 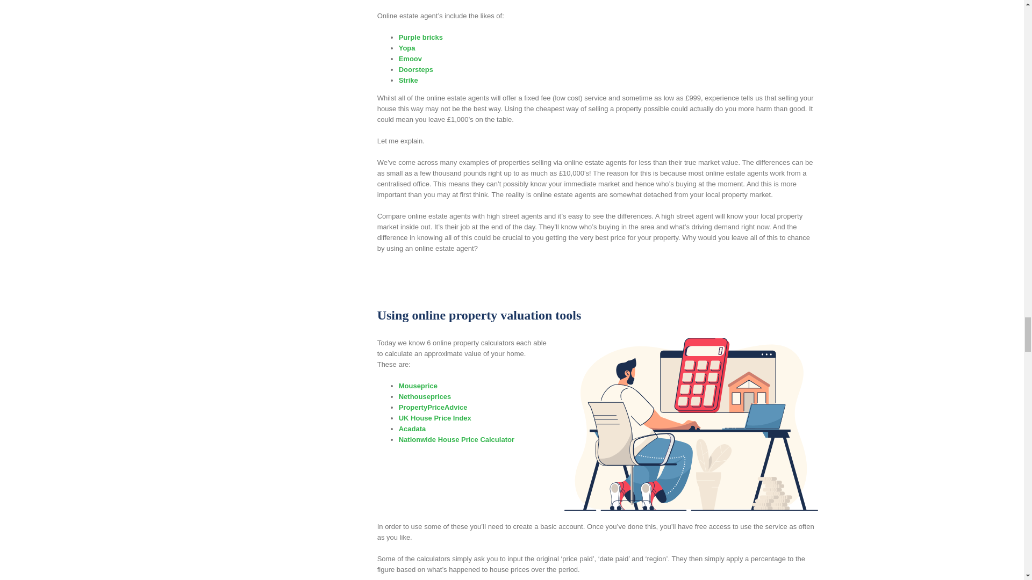 I want to click on Property calculator, so click(x=691, y=424).